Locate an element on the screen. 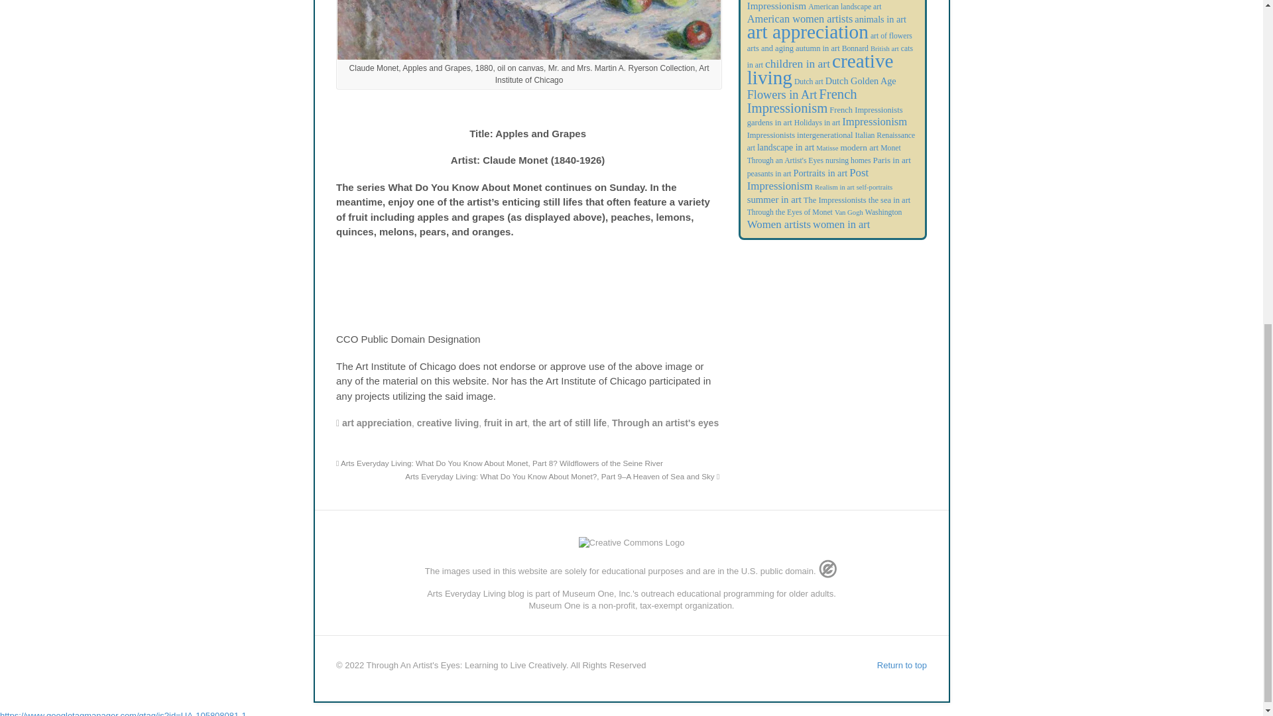 The image size is (1273, 716). autumn in art is located at coordinates (818, 48).